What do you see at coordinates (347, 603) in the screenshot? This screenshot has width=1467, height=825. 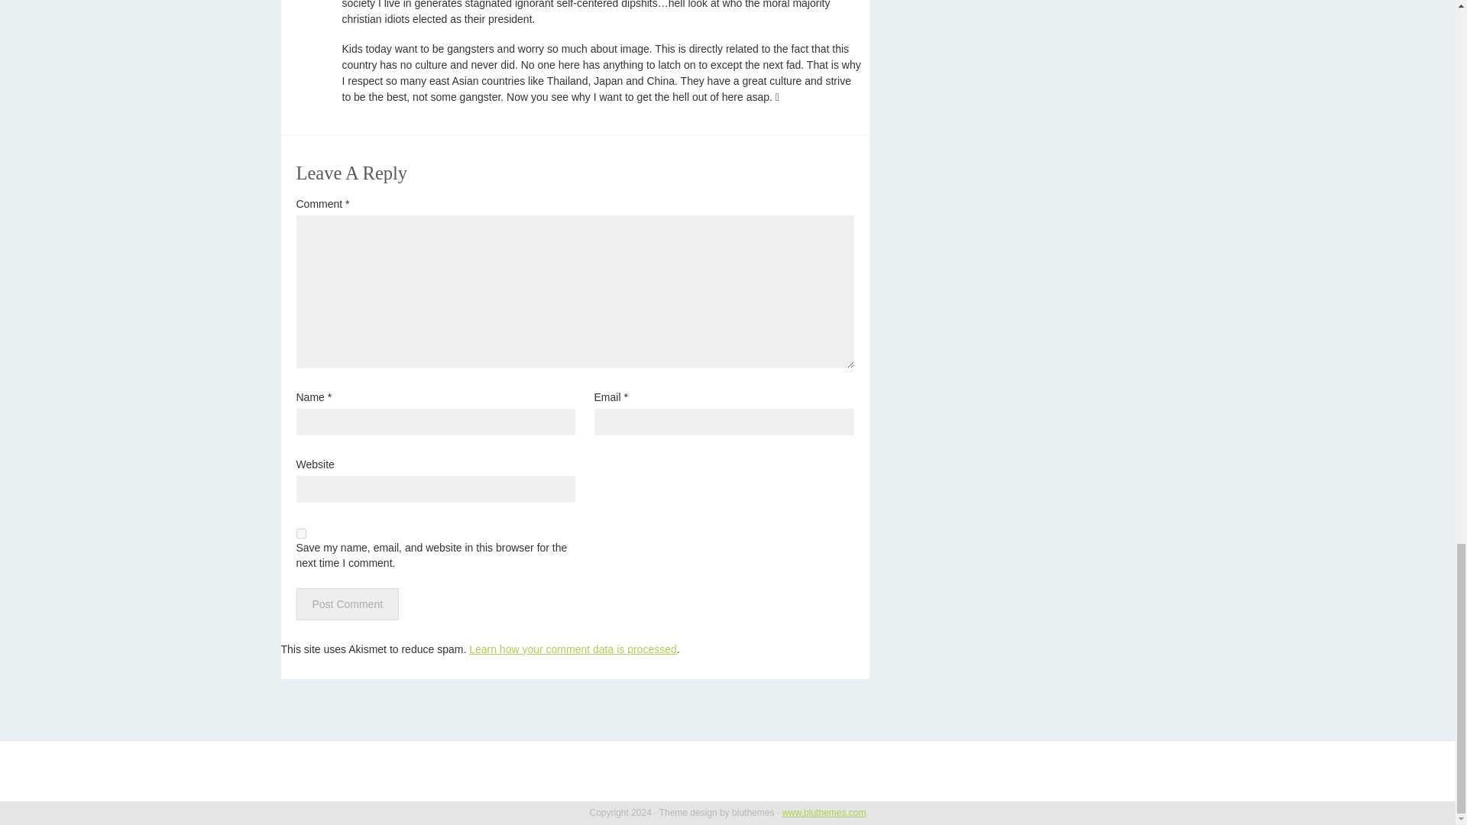 I see `Post Comment` at bounding box center [347, 603].